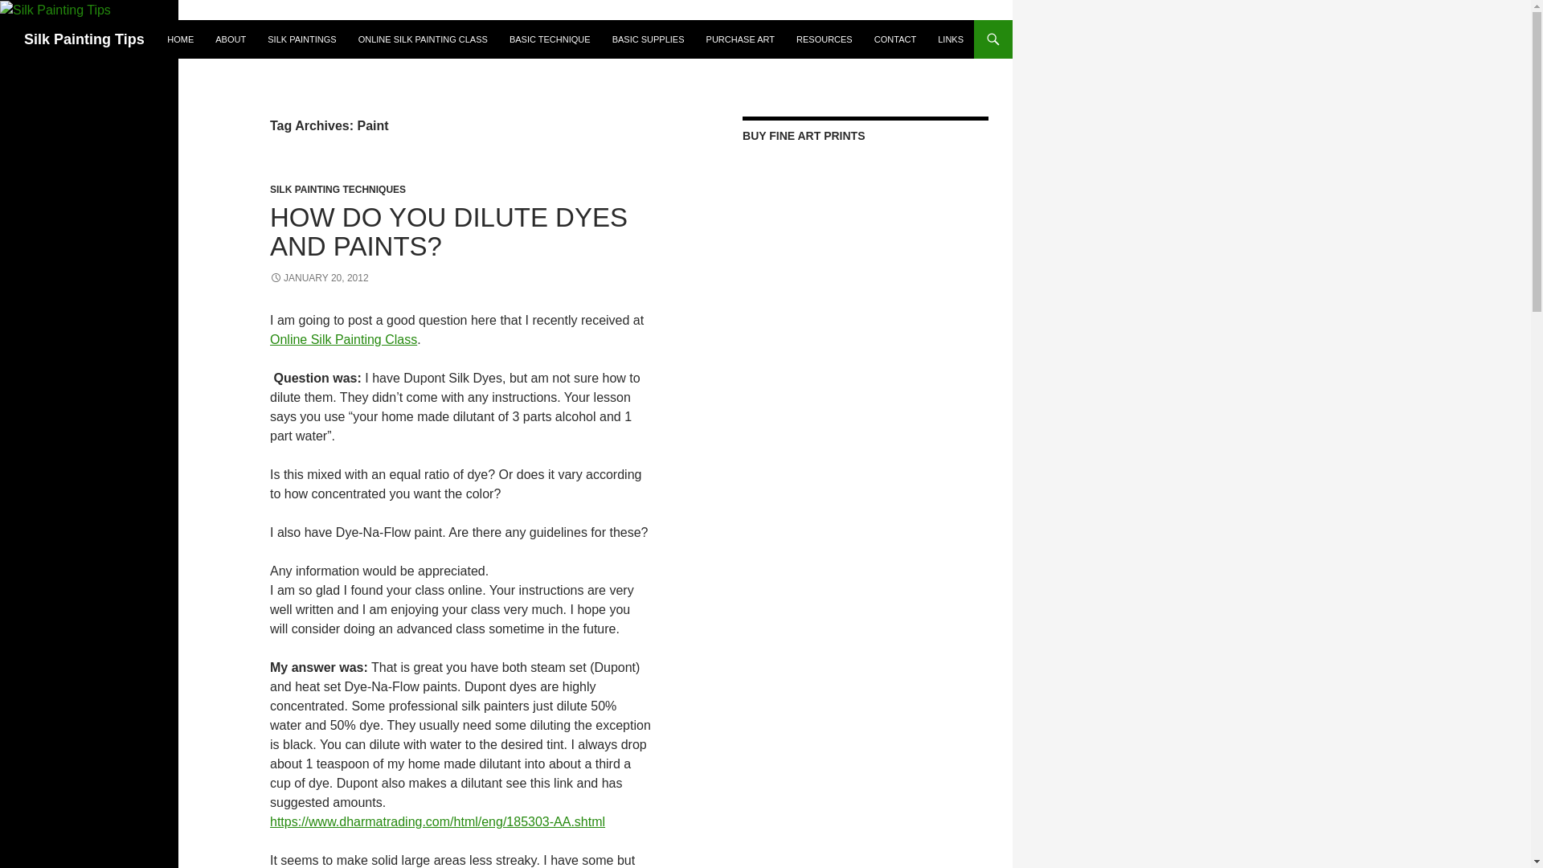 The width and height of the screenshot is (1543, 868). I want to click on Silk Painting Tips, so click(84, 39).